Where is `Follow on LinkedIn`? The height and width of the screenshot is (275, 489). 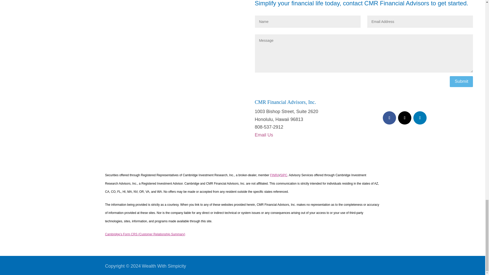
Follow on LinkedIn is located at coordinates (420, 118).